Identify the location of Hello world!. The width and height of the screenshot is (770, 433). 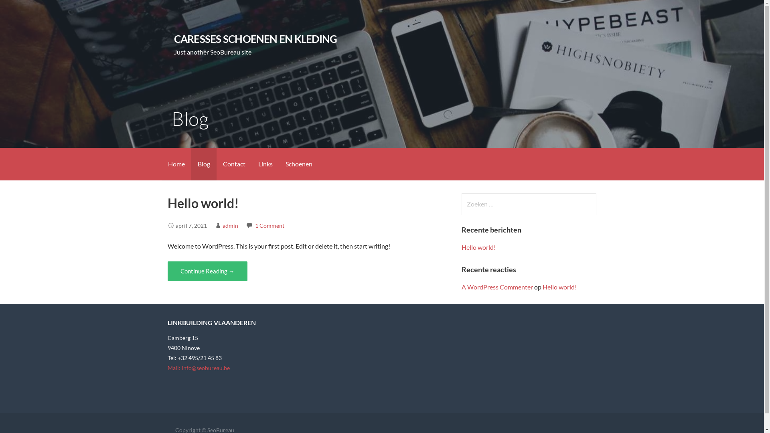
(203, 203).